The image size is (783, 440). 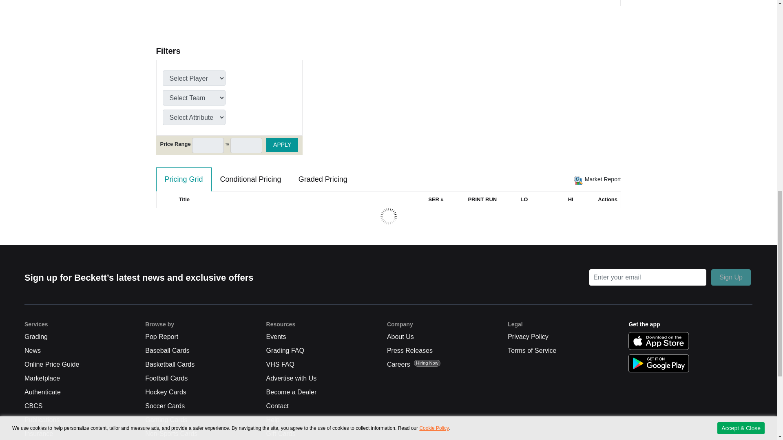 I want to click on Please login to use price range filter, so click(x=208, y=145).